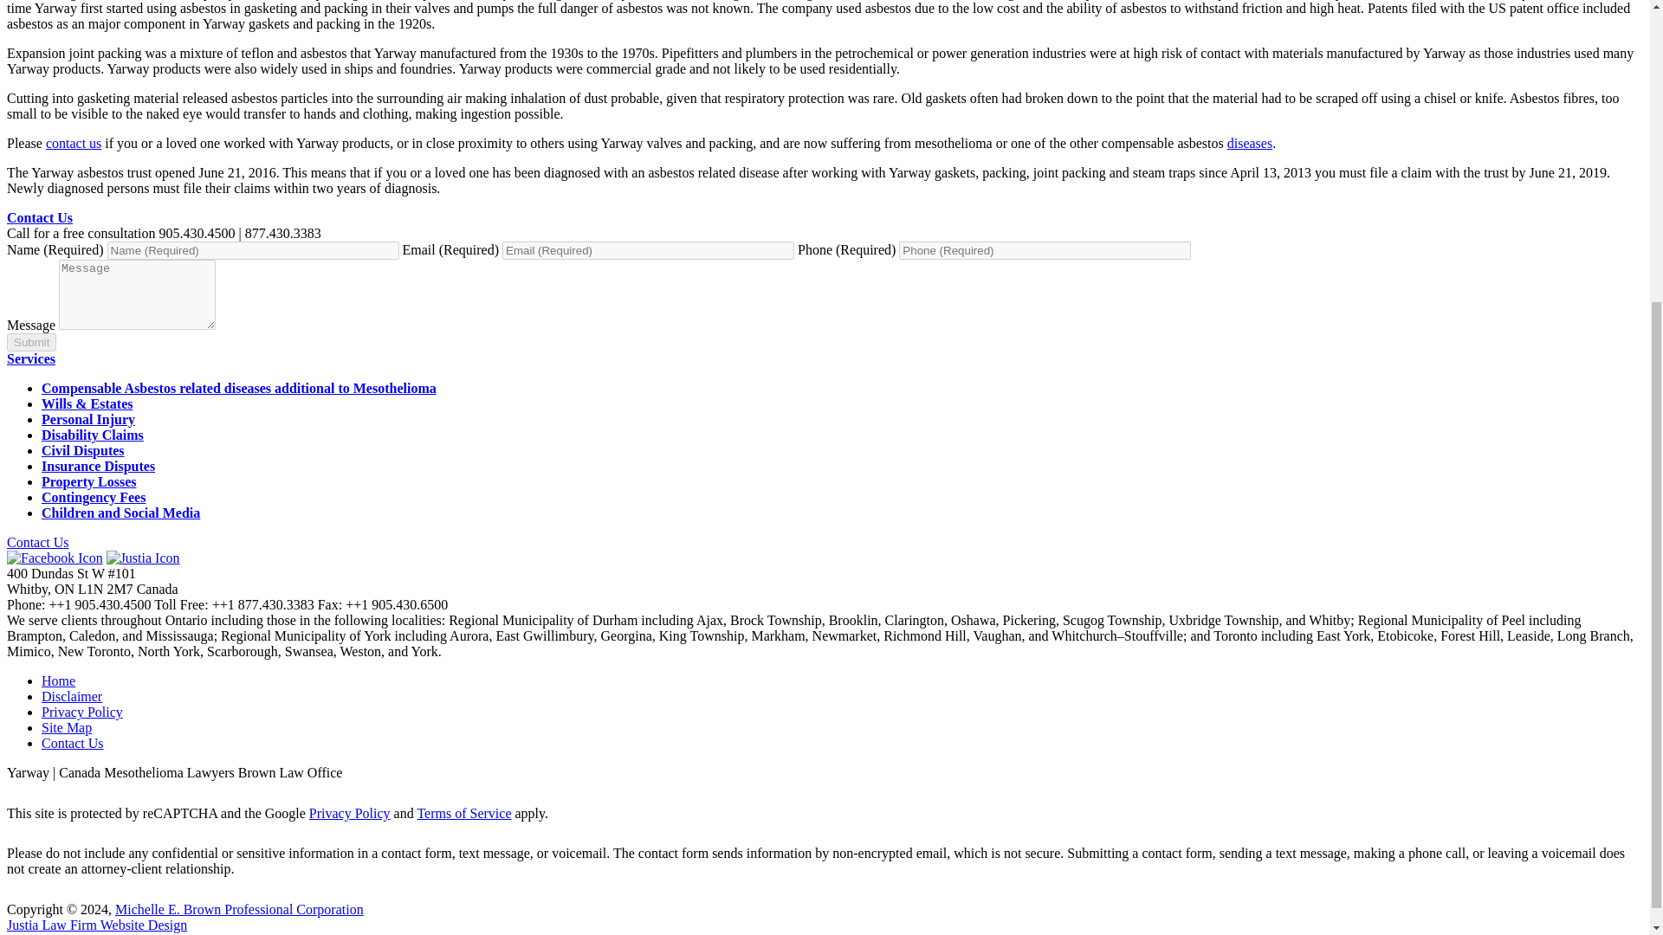  I want to click on Privacy Policy, so click(350, 813).